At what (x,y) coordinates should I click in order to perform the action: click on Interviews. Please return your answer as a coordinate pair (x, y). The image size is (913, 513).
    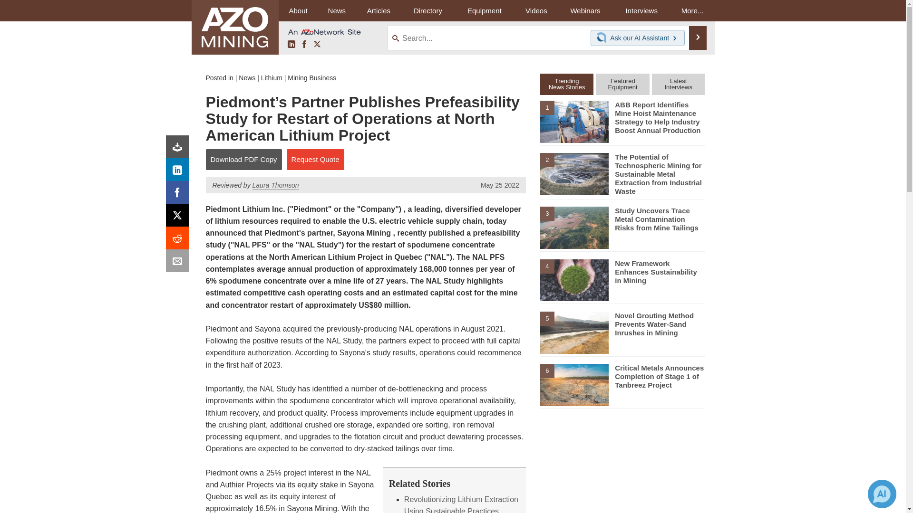
    Looking at the image, I should click on (641, 10).